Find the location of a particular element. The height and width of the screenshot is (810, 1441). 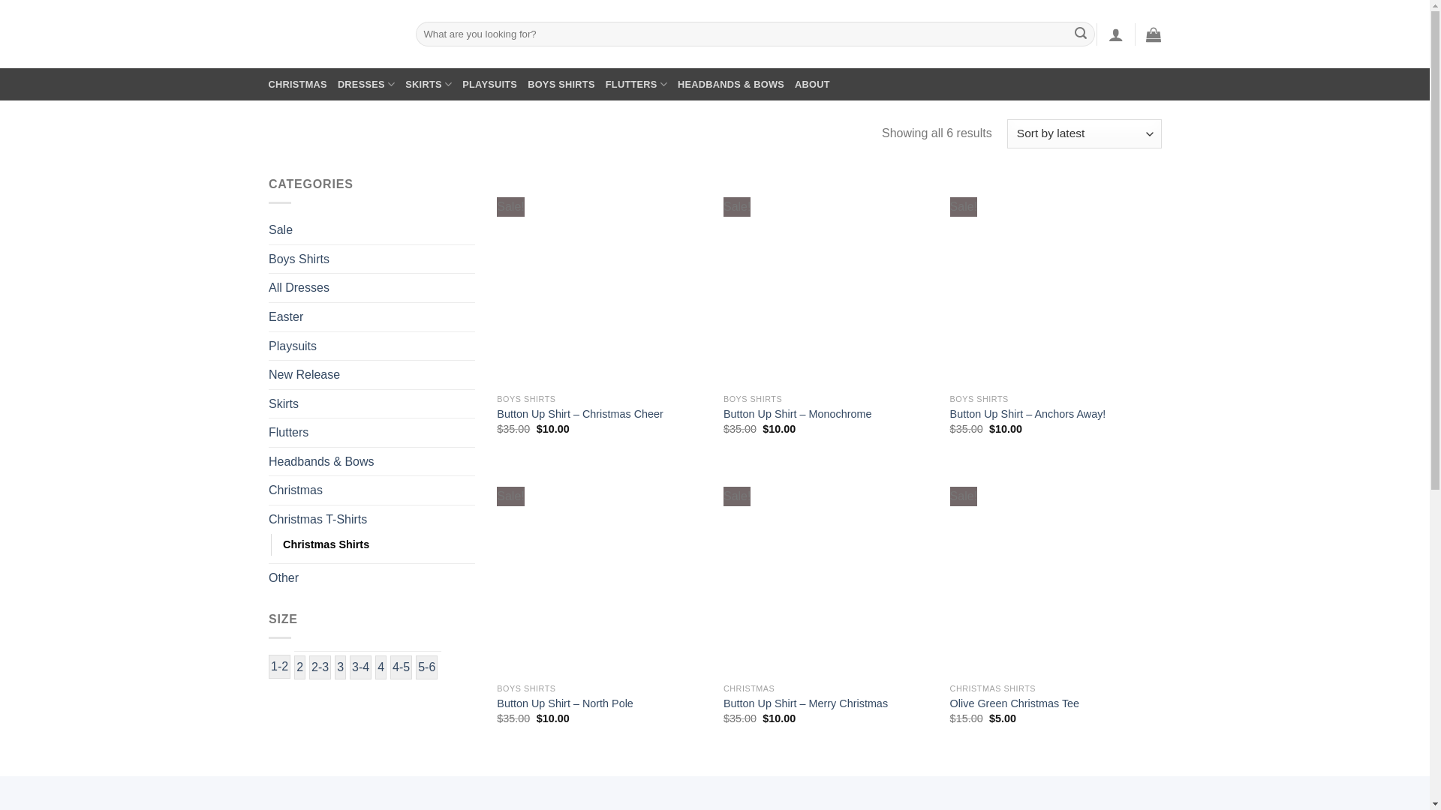

Playsuits is located at coordinates (372, 346).